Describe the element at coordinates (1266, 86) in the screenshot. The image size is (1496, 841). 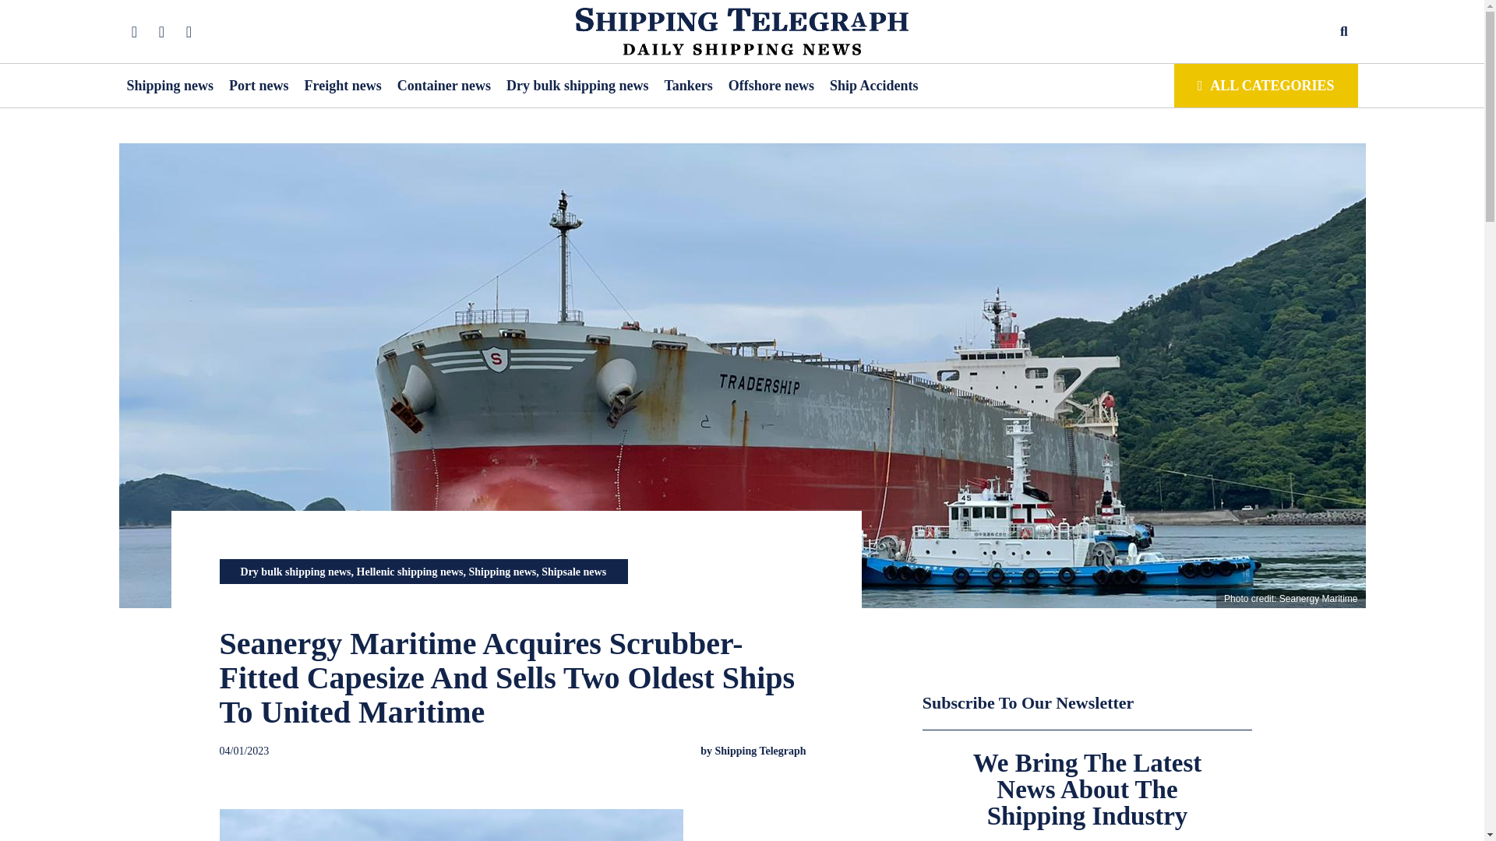
I see `ALL CATEGORIES` at that location.